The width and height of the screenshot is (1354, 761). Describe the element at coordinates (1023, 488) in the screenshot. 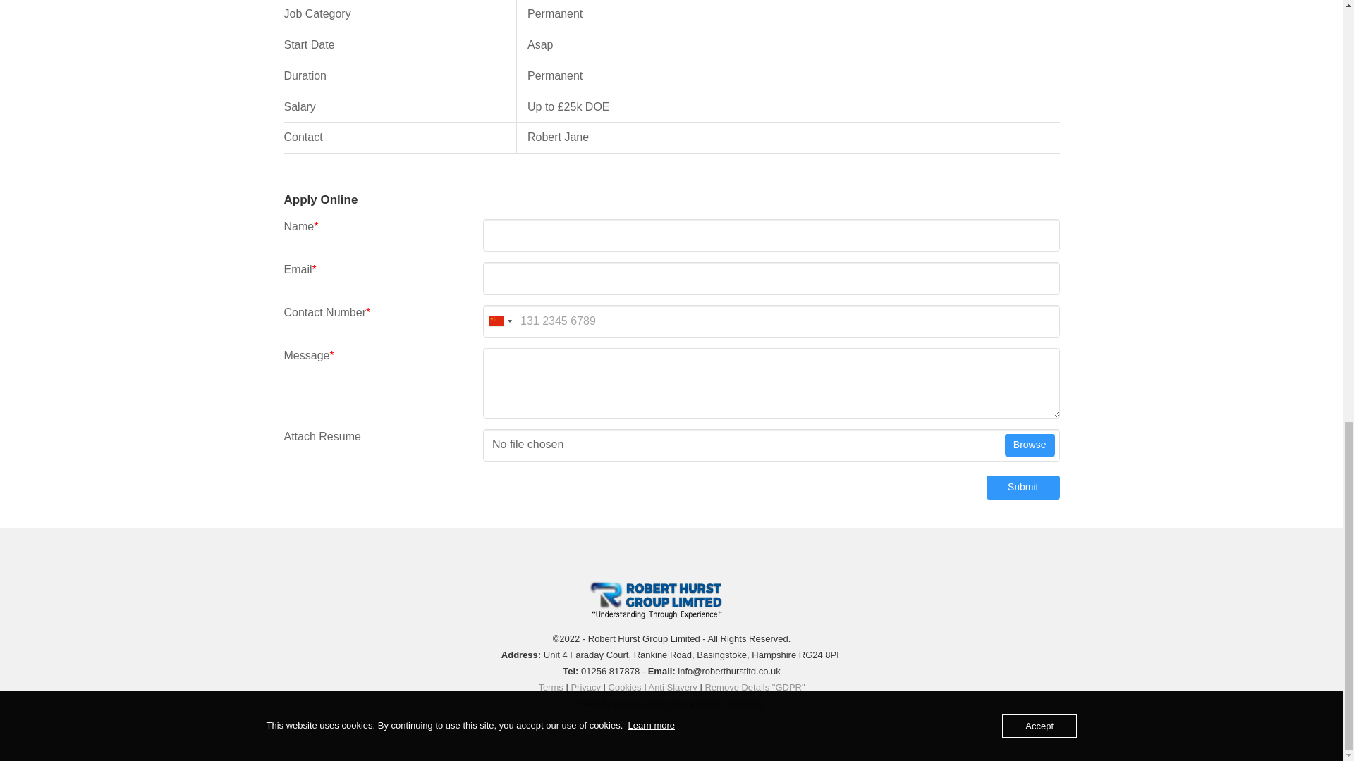

I see `Submit` at that location.